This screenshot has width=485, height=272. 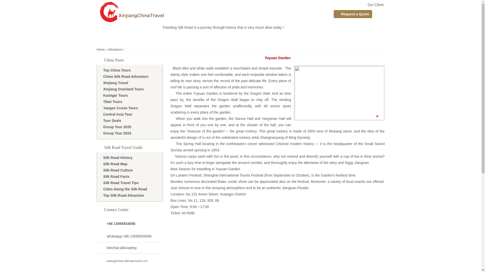 What do you see at coordinates (180, 37) in the screenshot?
I see `China Tours` at bounding box center [180, 37].